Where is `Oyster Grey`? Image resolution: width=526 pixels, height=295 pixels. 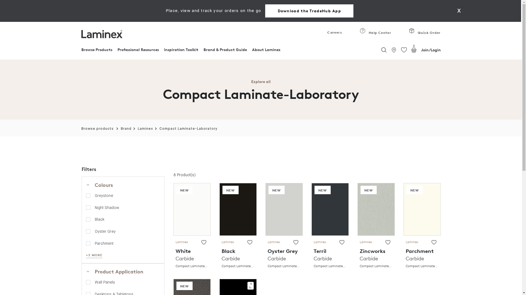 Oyster Grey is located at coordinates (284, 209).